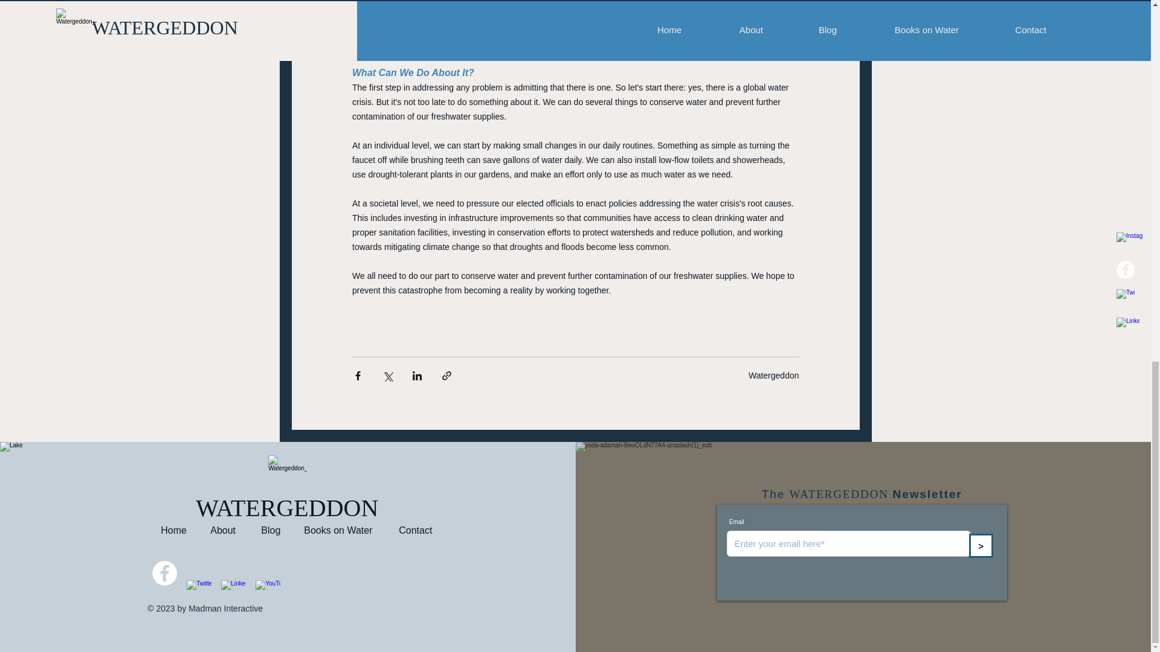 The image size is (1160, 652). I want to click on Blog, so click(273, 530).